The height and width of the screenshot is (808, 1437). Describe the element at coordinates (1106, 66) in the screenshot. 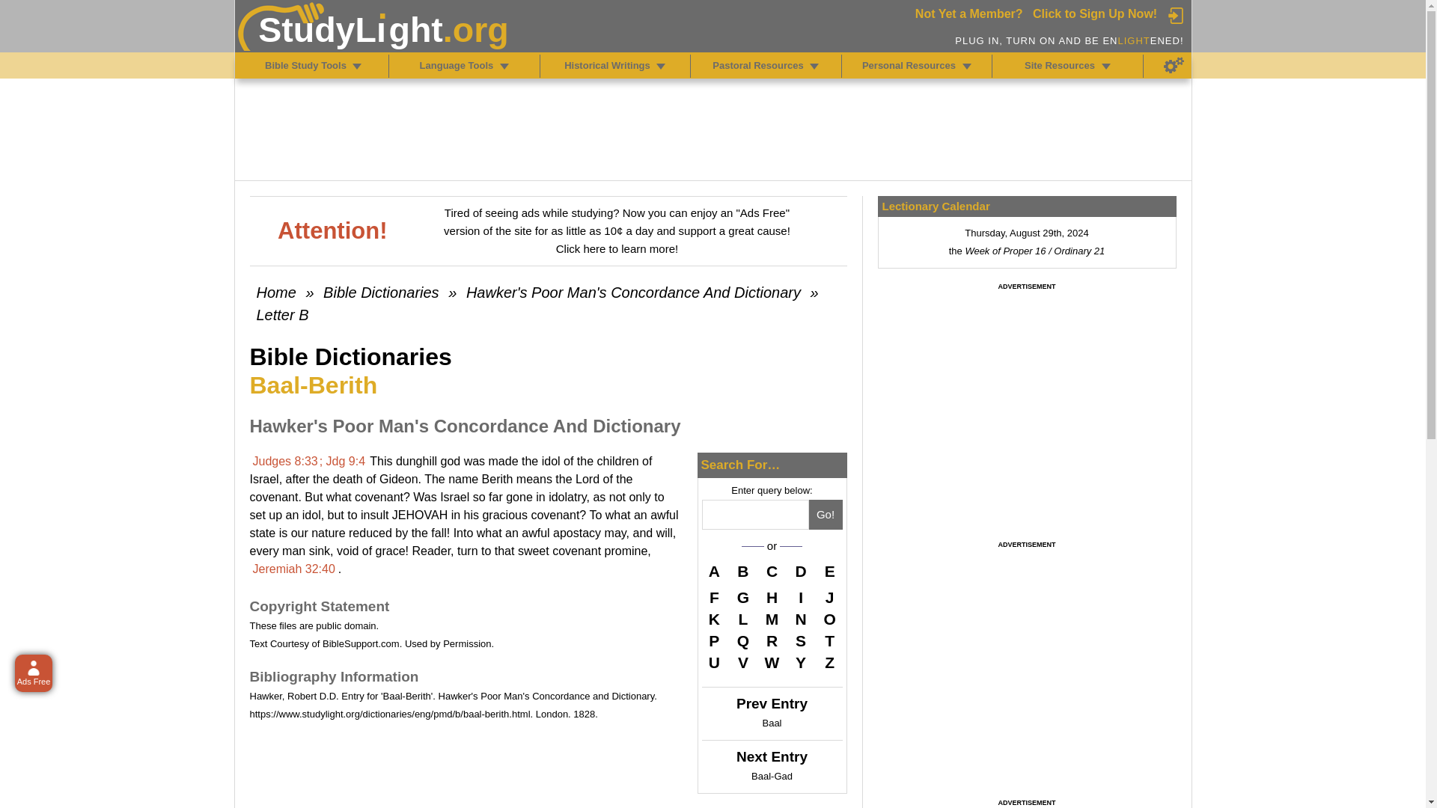

I see `Site Resources` at that location.